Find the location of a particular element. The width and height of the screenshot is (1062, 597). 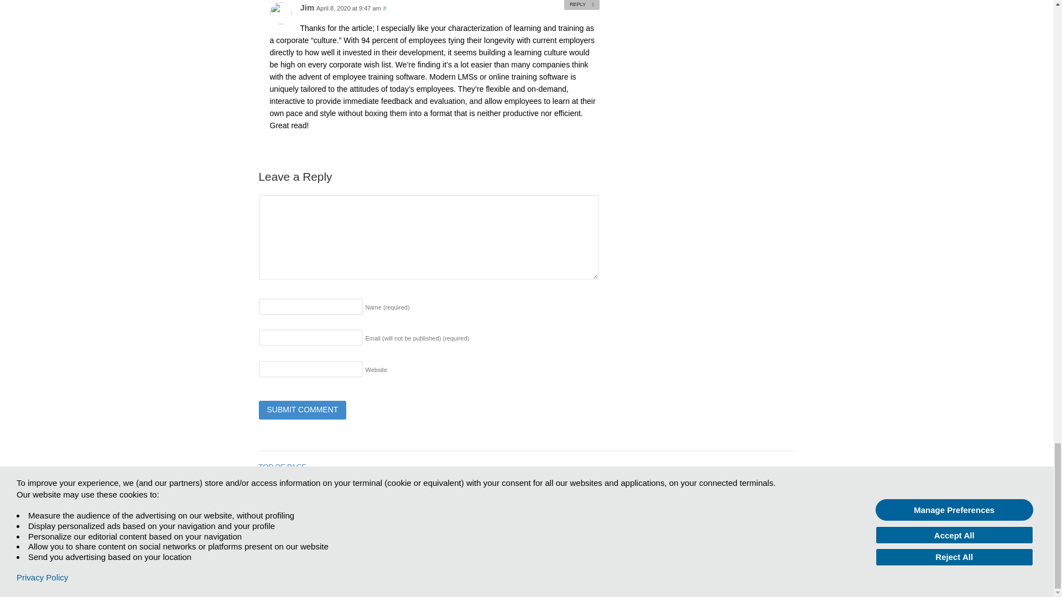

Submit Comment is located at coordinates (303, 410).